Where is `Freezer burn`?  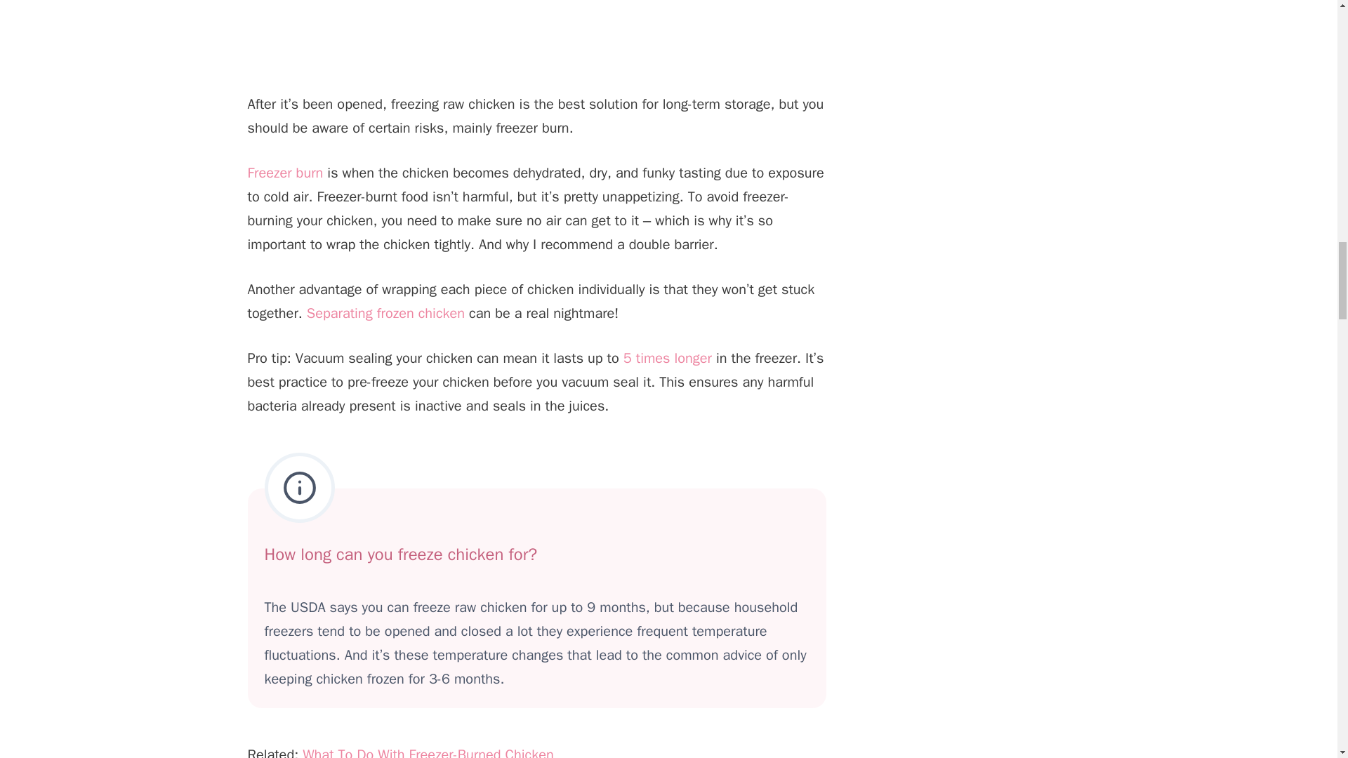
Freezer burn is located at coordinates (285, 173).